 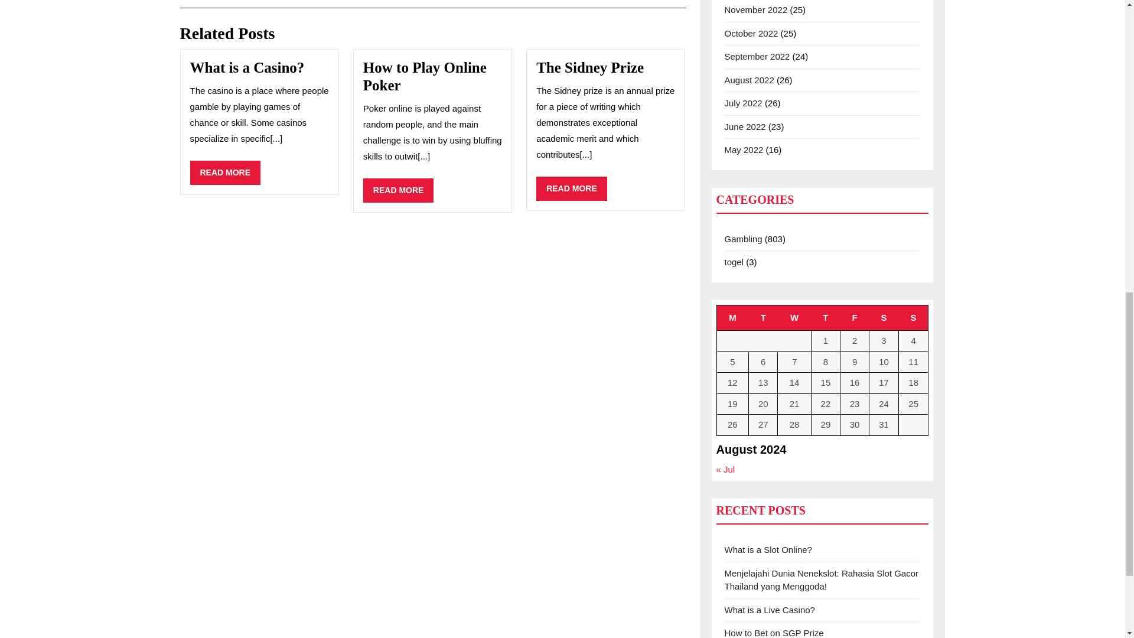 I want to click on Friday, so click(x=572, y=189).